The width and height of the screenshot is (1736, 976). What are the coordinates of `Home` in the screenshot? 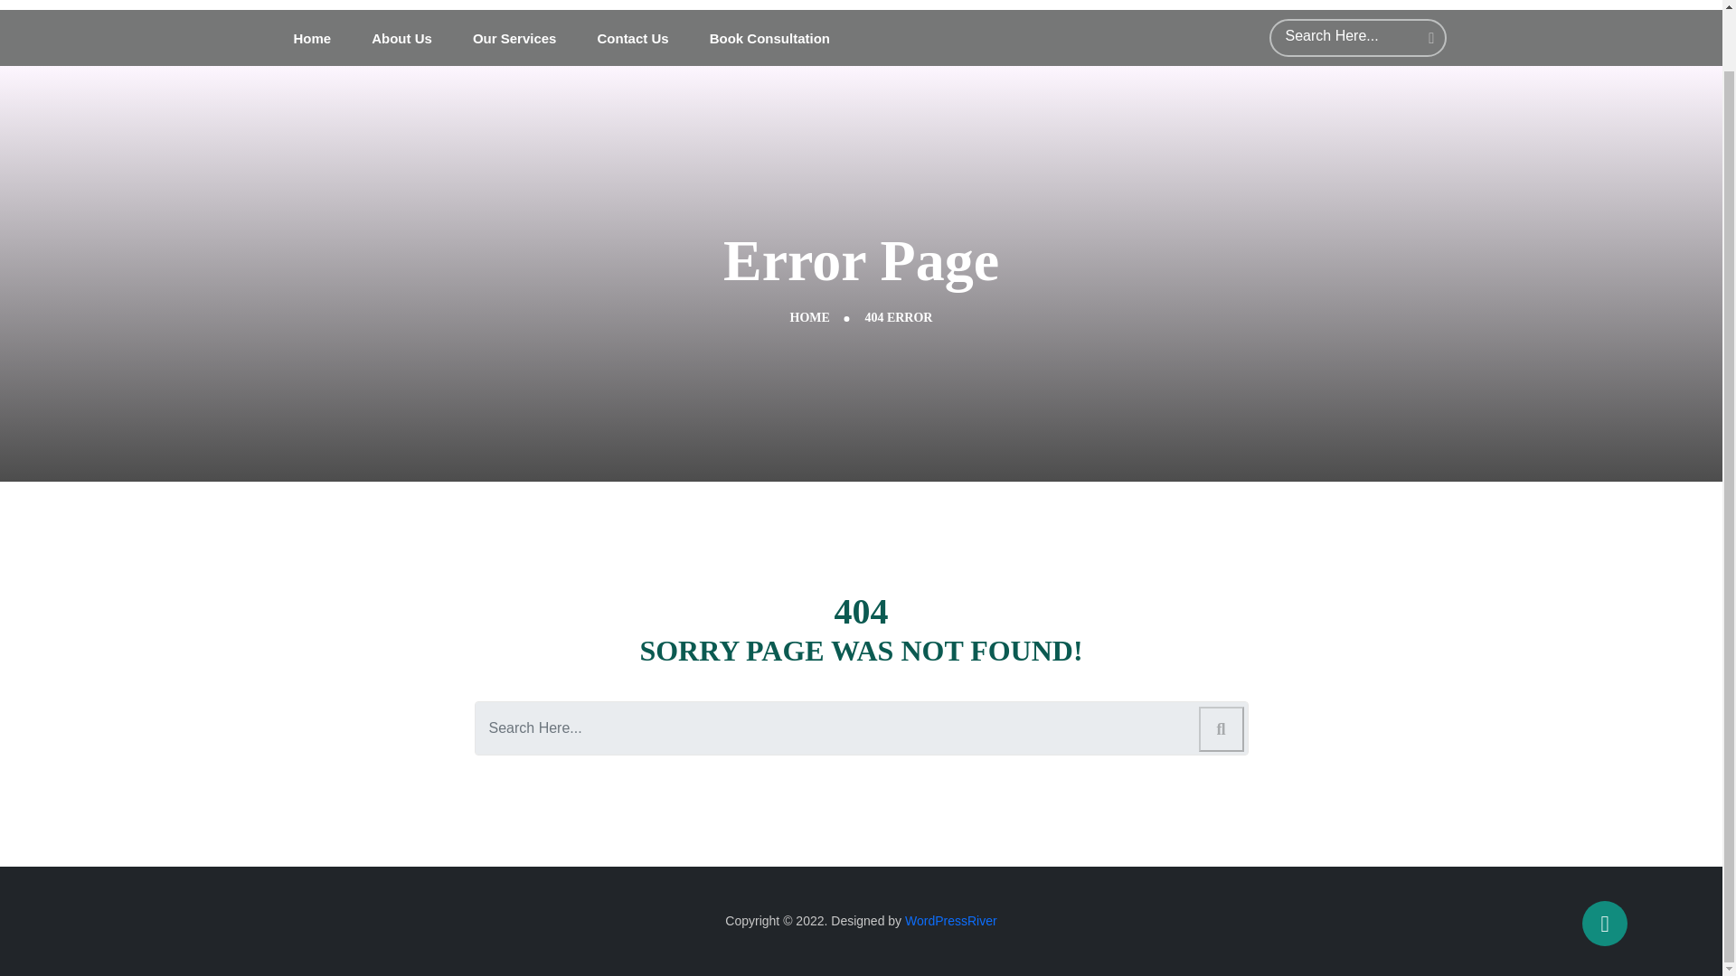 It's located at (312, 38).